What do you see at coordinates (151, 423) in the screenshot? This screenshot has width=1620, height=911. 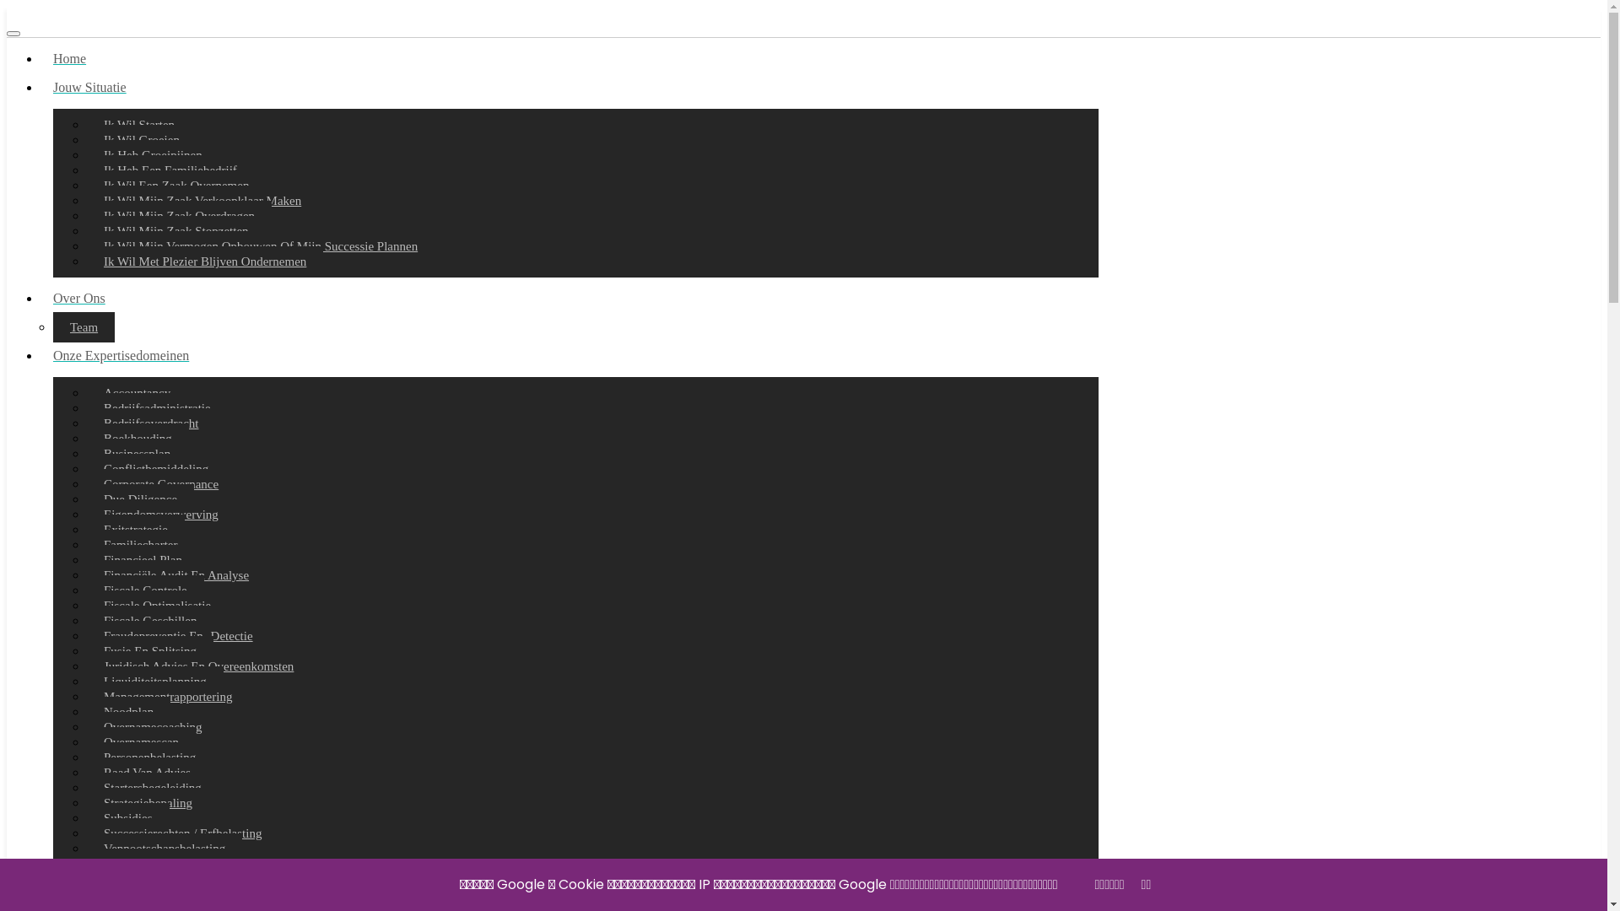 I see `Bedrijfsoverdracht` at bounding box center [151, 423].